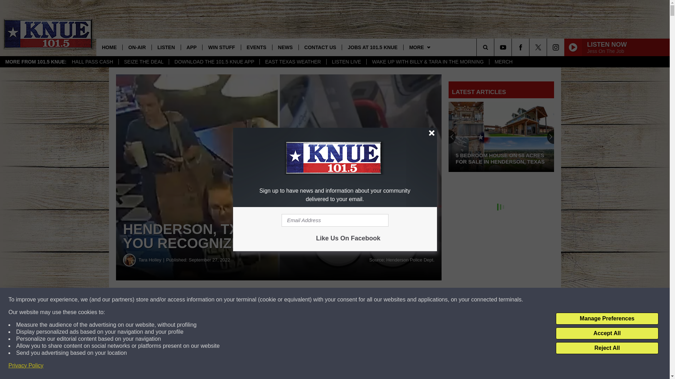 The image size is (675, 379). Describe the element at coordinates (214, 300) in the screenshot. I see `Share on Facebook` at that location.